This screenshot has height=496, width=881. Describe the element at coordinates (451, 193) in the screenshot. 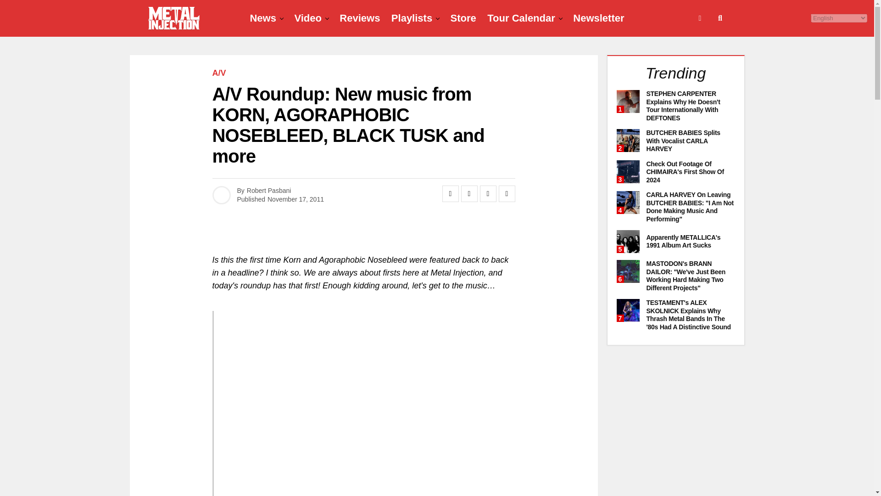

I see `Share on Facebook` at that location.